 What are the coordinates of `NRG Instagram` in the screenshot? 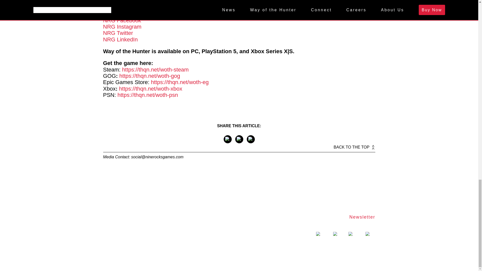 It's located at (122, 27).